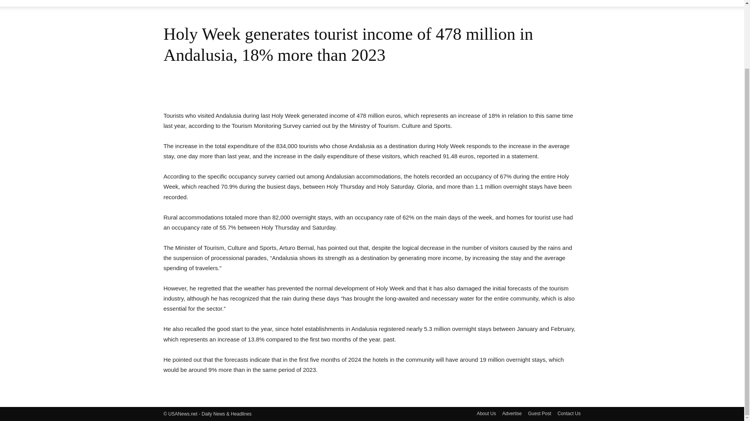 The width and height of the screenshot is (750, 421). I want to click on BUSINESS, so click(327, 3).